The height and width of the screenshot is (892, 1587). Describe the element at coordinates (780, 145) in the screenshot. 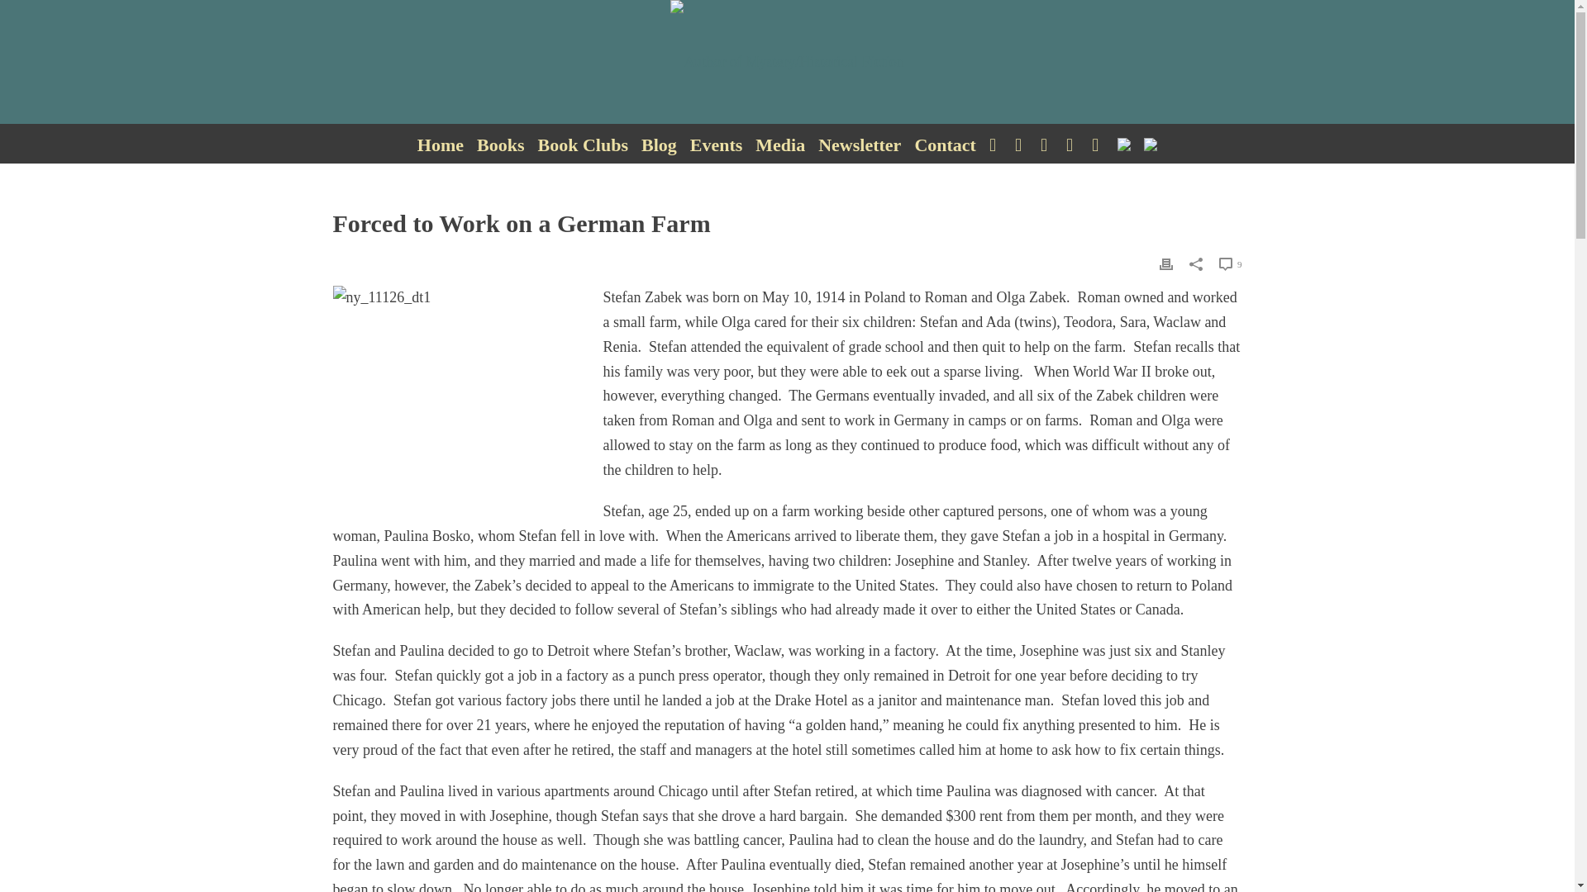

I see `Media` at that location.